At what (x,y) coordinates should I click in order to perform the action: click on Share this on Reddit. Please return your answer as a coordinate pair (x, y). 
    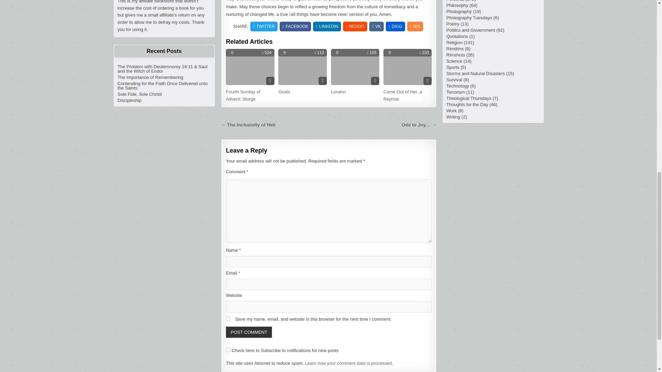
    Looking at the image, I should click on (355, 26).